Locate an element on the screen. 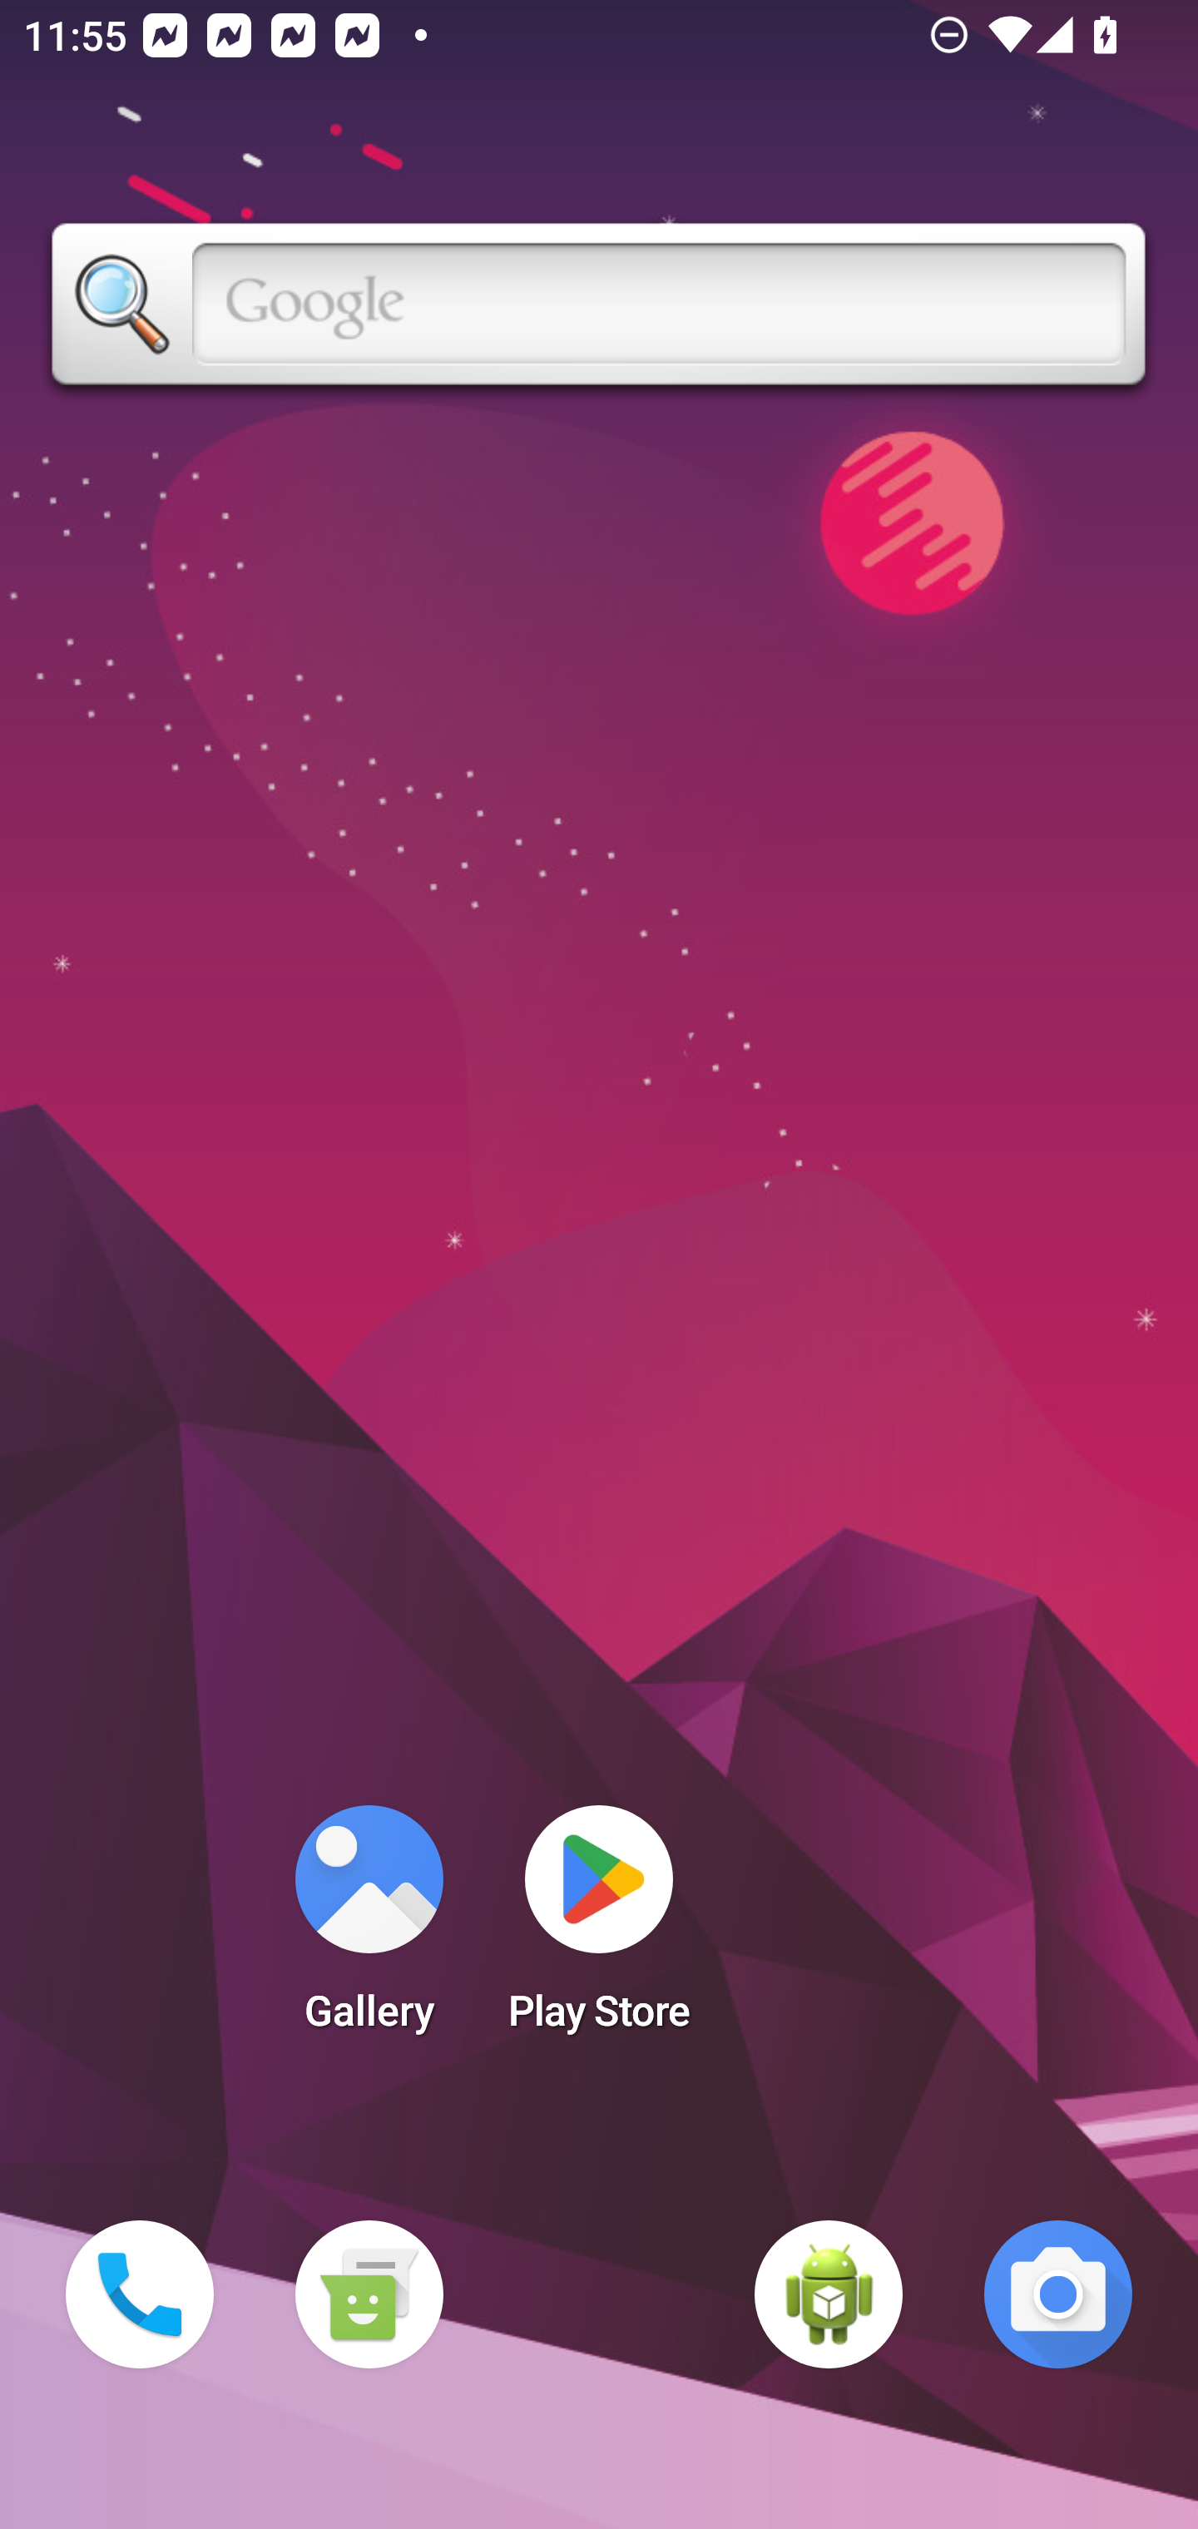 The image size is (1198, 2529). Phone is located at coordinates (140, 2294).